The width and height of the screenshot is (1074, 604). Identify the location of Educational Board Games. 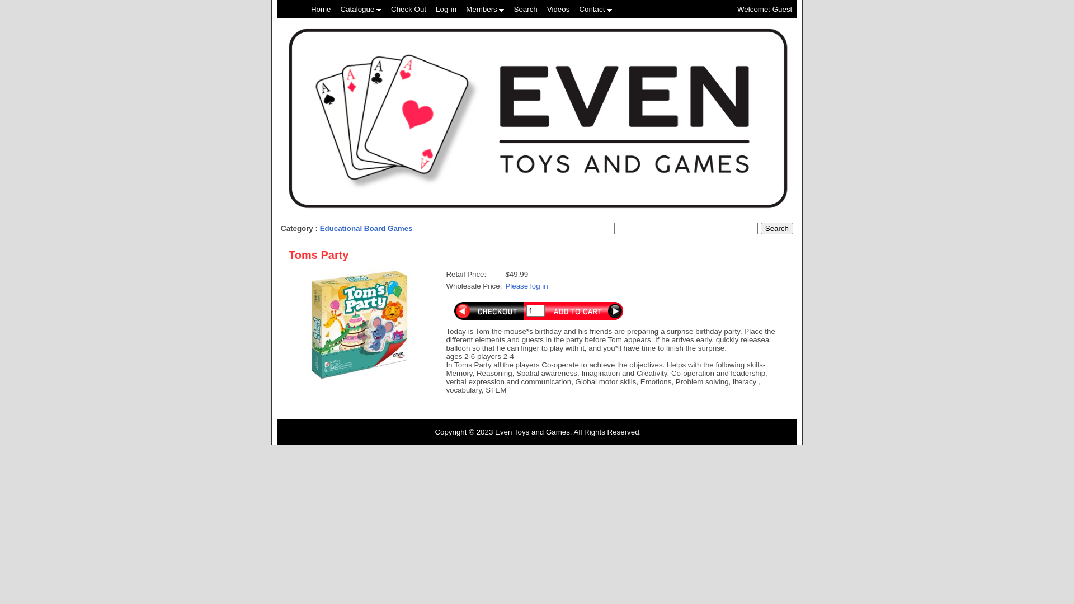
(366, 228).